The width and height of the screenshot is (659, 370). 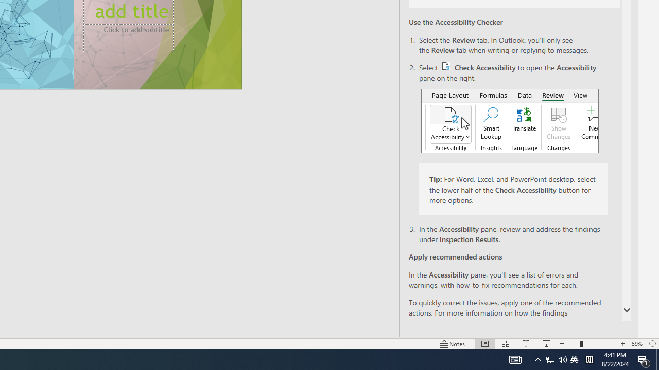 What do you see at coordinates (528, 323) in the screenshot?
I see `Rules for the Accessibility Checker` at bounding box center [528, 323].